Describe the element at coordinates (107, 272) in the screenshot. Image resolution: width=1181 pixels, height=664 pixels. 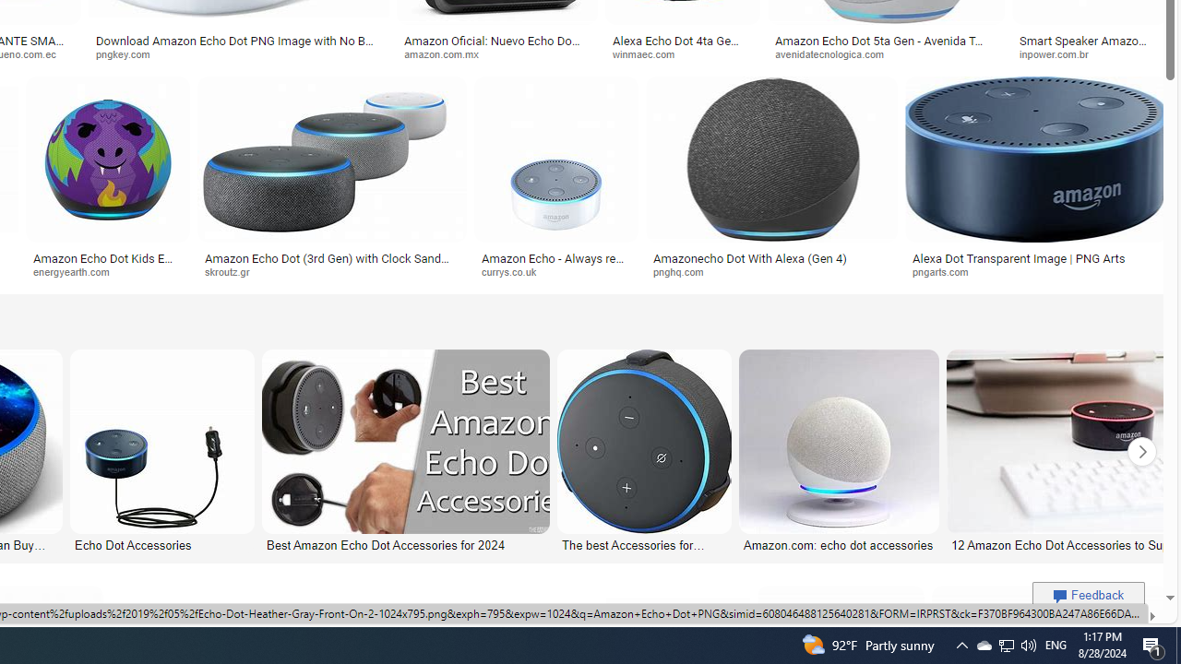
I see `energyearth.com` at that location.